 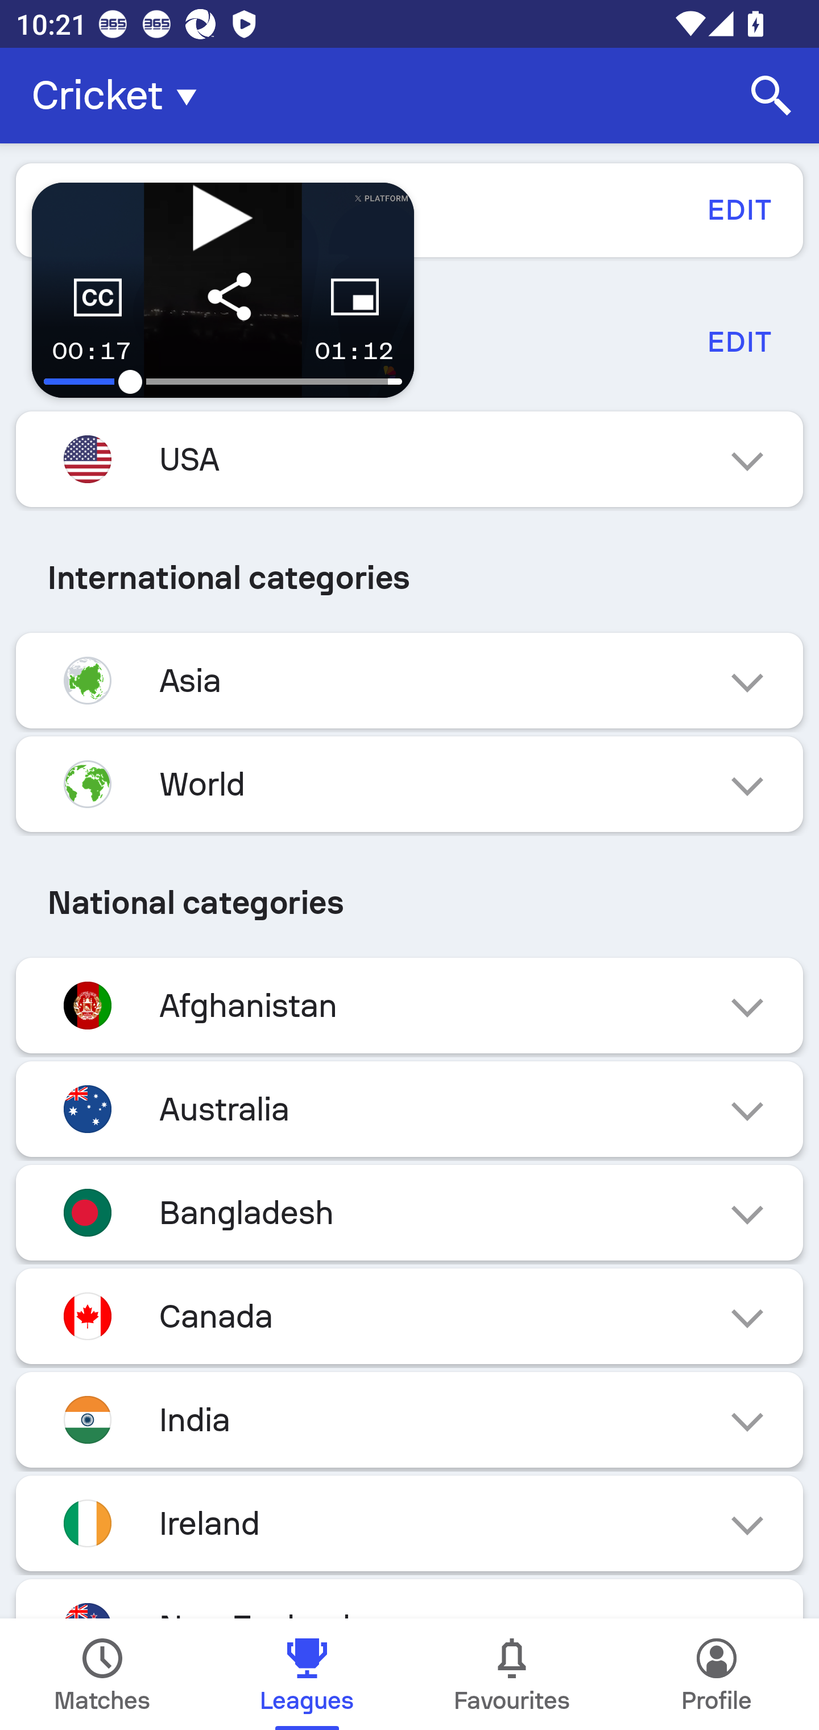 What do you see at coordinates (409, 578) in the screenshot?
I see `International categories` at bounding box center [409, 578].